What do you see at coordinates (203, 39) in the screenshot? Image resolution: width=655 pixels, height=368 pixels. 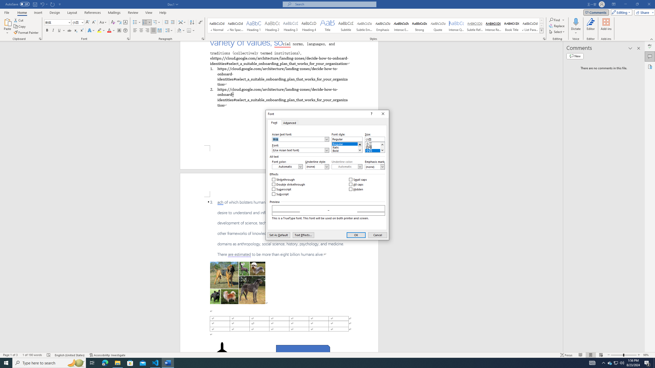 I see `Paragraph...` at bounding box center [203, 39].